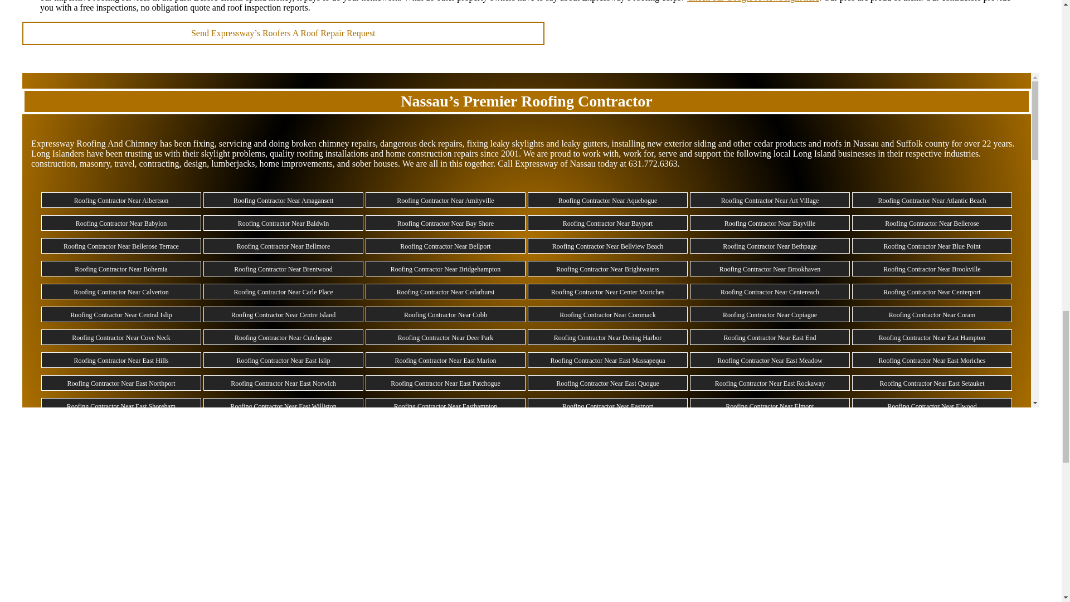 This screenshot has height=602, width=1070. I want to click on broken chimney repairs, so click(333, 143).